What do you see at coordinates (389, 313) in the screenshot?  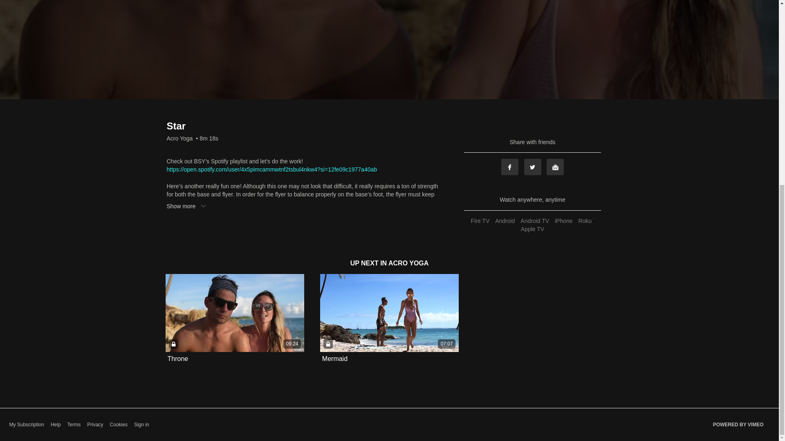 I see `07:07` at bounding box center [389, 313].